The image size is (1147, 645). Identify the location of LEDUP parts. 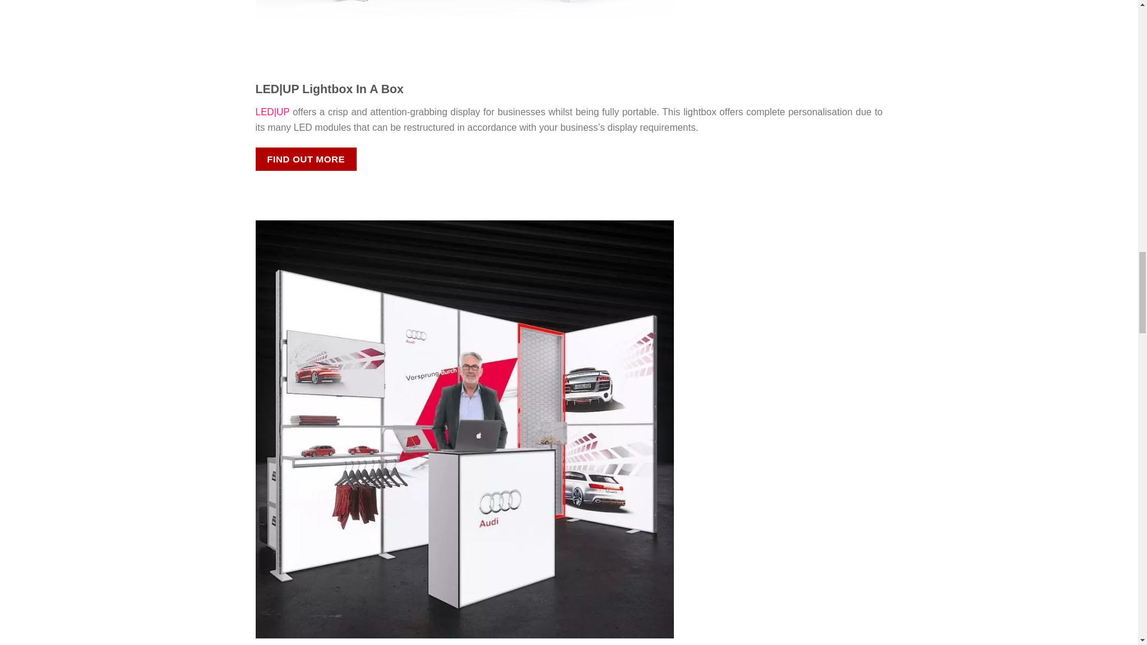
(465, 24).